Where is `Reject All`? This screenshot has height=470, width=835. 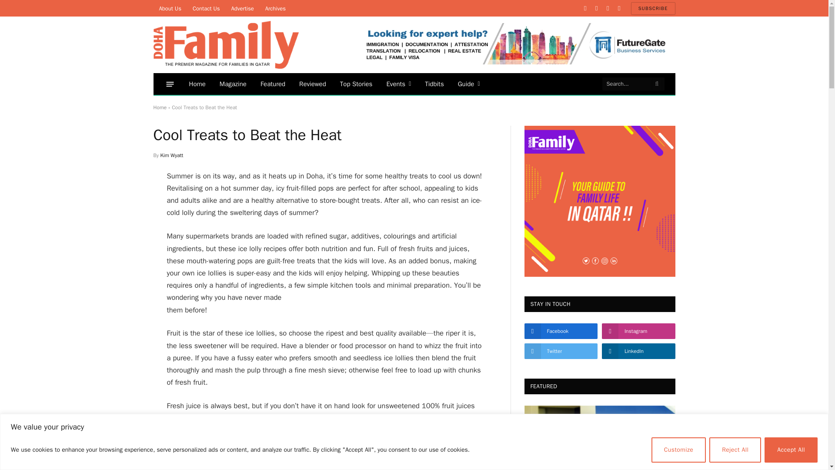 Reject All is located at coordinates (735, 449).